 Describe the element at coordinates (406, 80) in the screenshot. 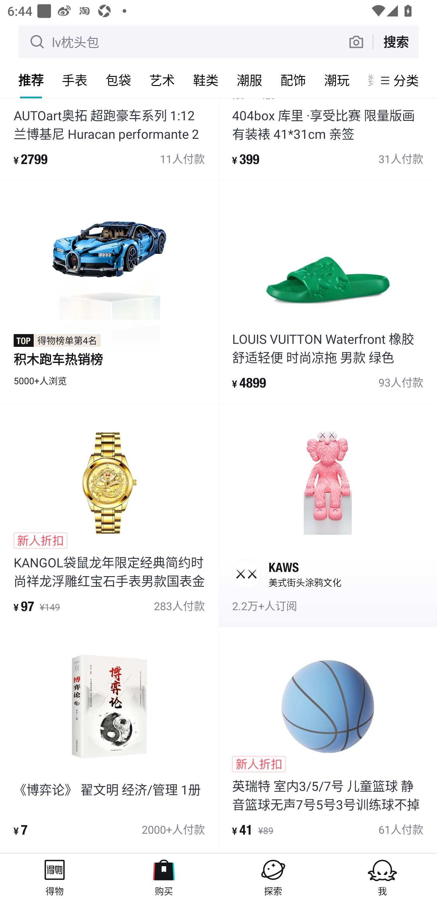

I see `分类` at that location.